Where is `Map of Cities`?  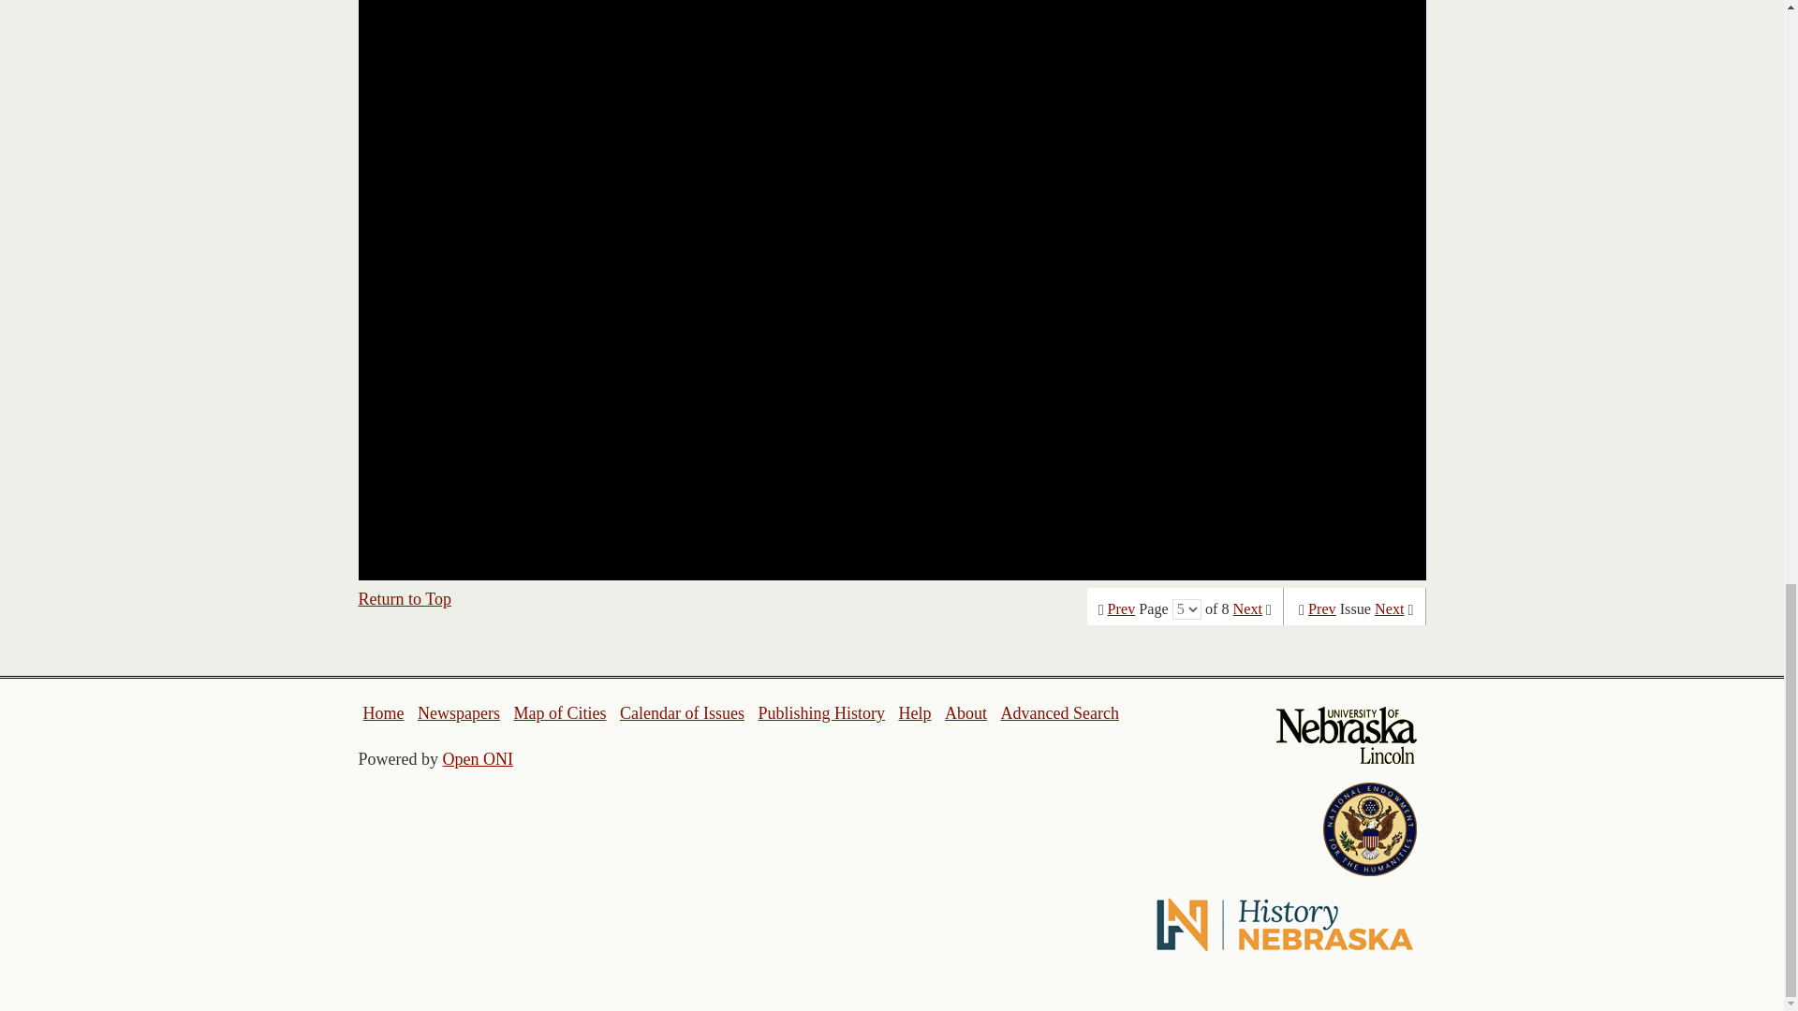 Map of Cities is located at coordinates (559, 713).